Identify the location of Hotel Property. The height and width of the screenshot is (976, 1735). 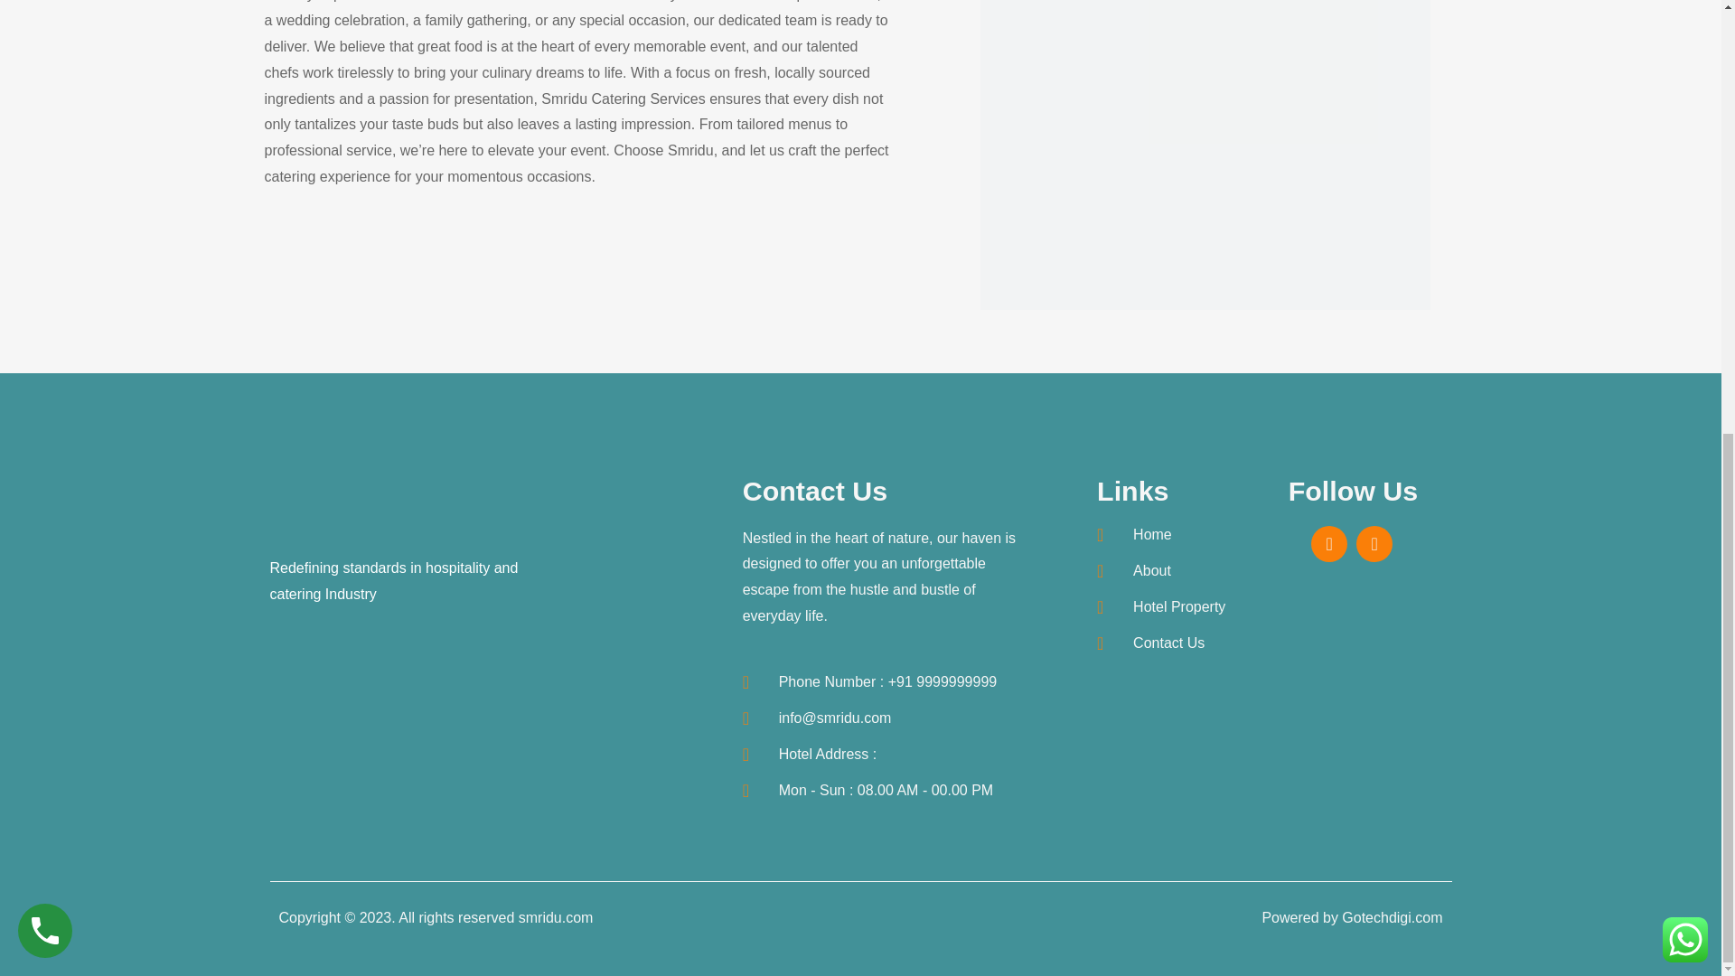
(1177, 607).